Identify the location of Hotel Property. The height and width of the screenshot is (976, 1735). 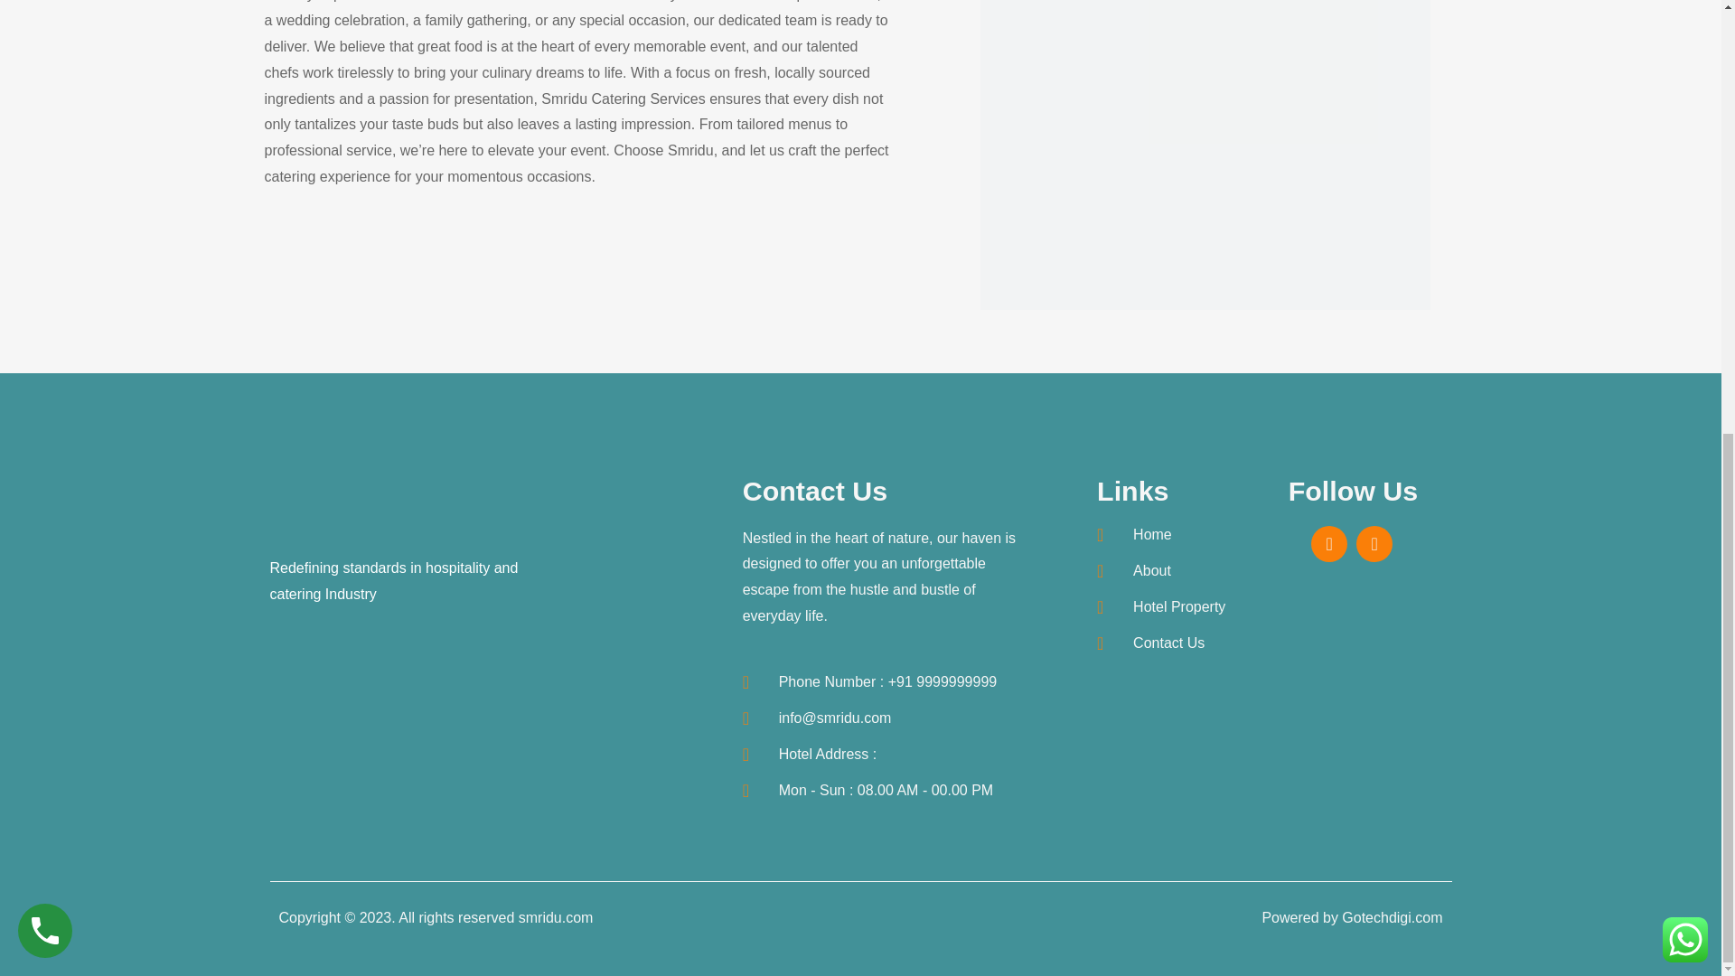
(1177, 607).